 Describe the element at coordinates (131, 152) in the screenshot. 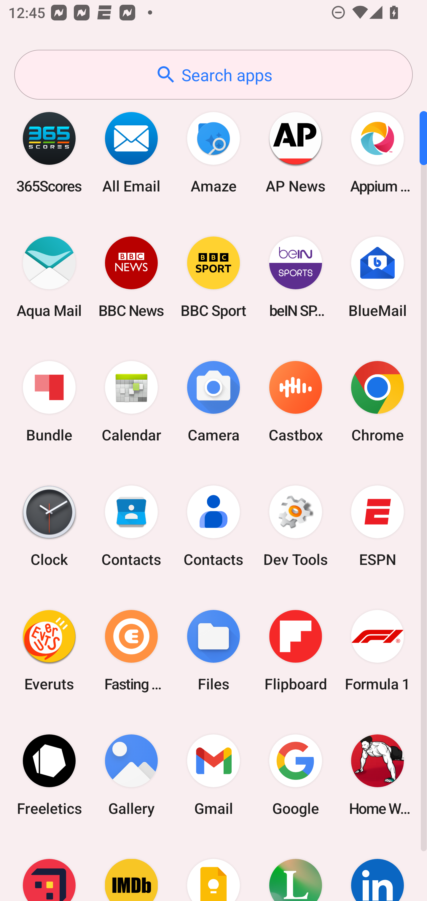

I see `All Email` at that location.